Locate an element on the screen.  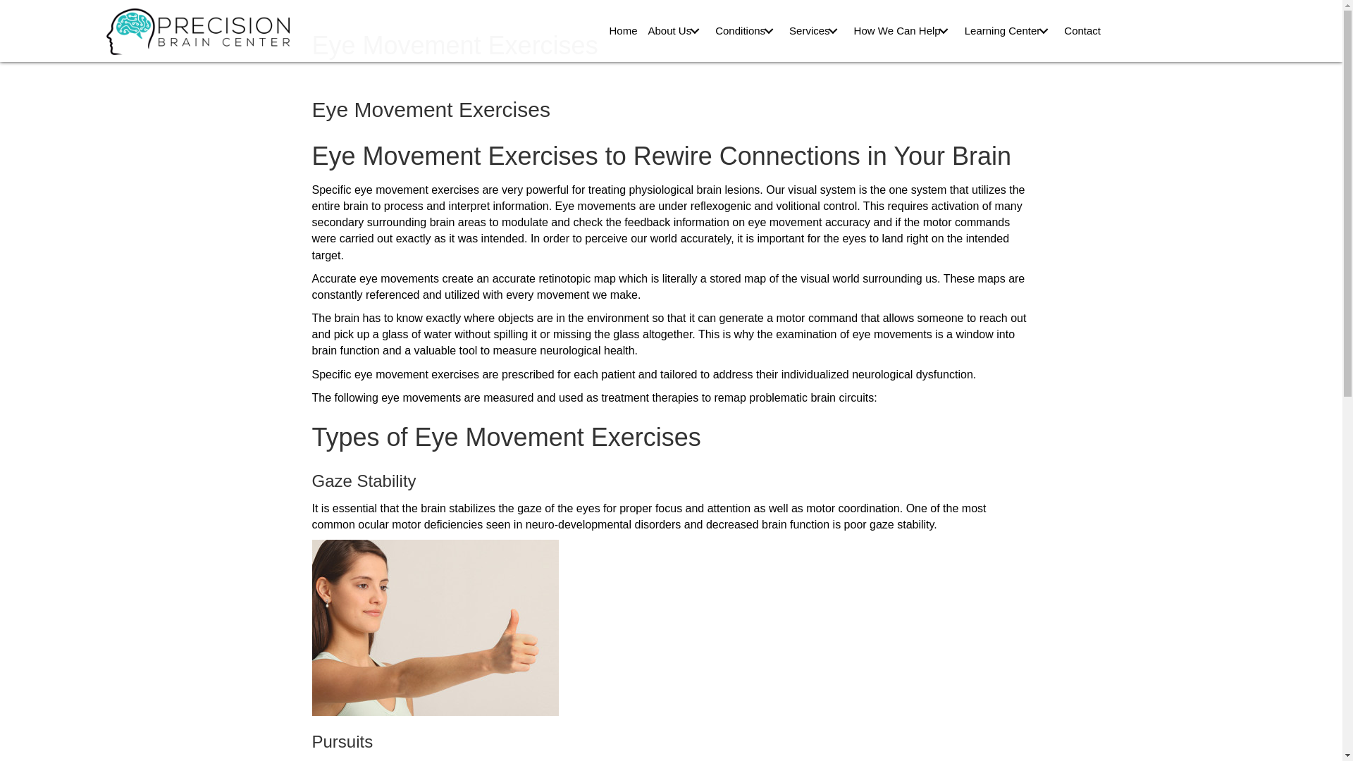
Conditions is located at coordinates (746, 31).